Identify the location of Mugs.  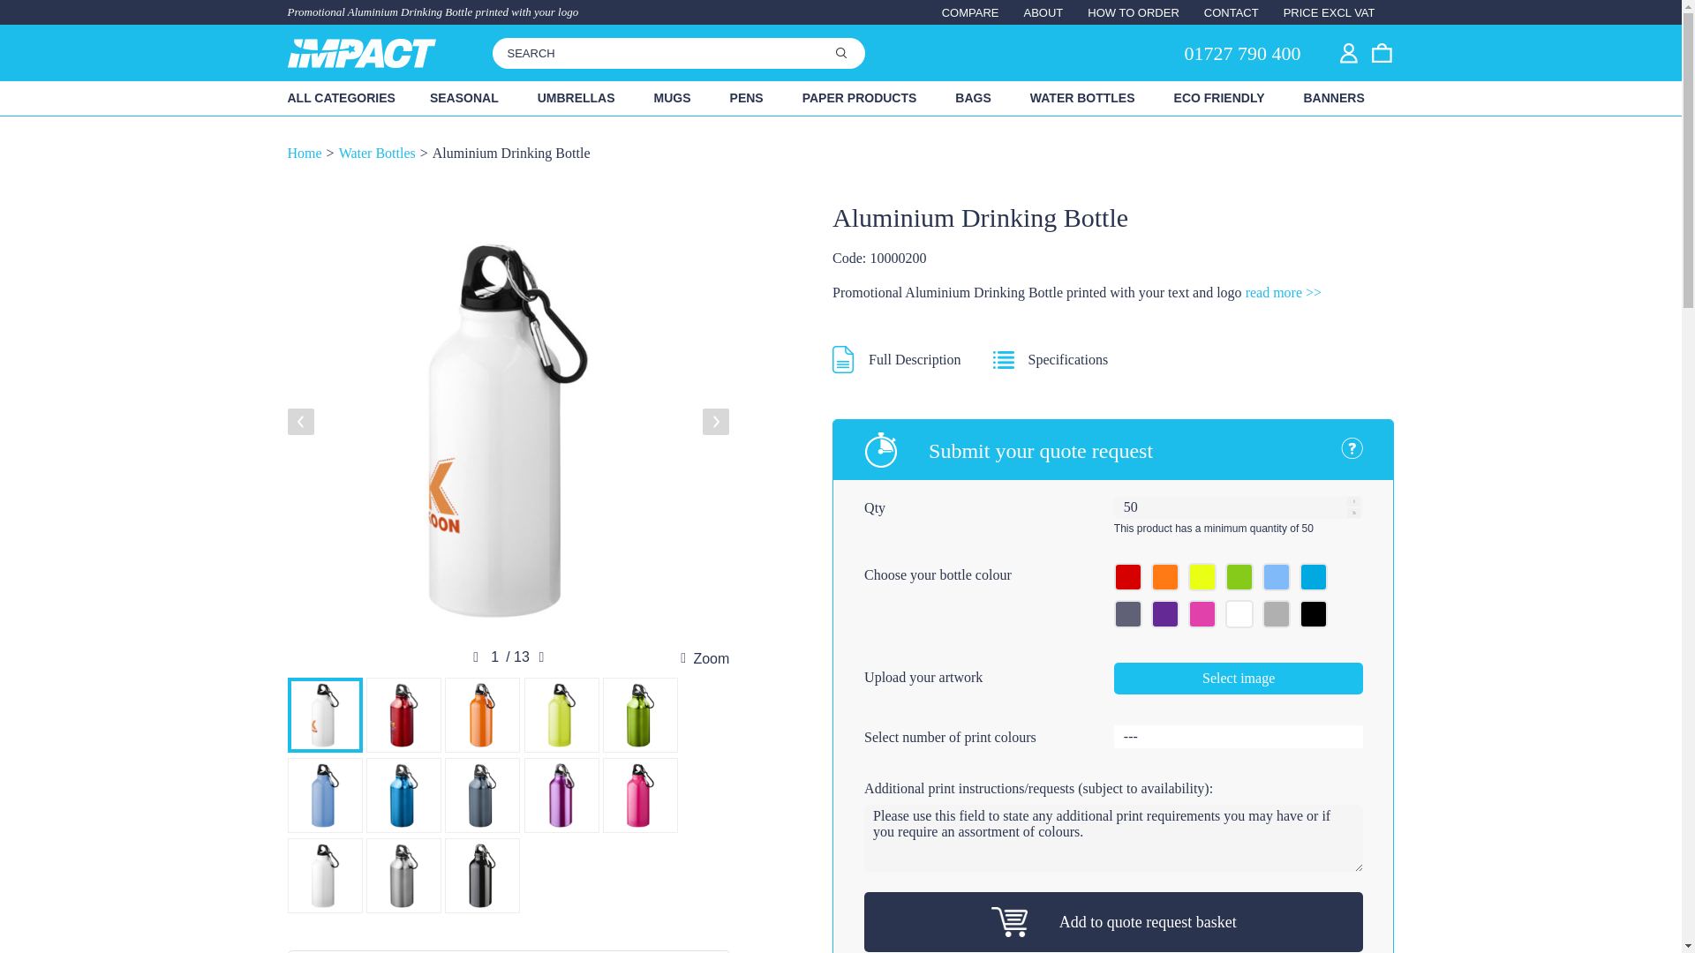
(672, 97).